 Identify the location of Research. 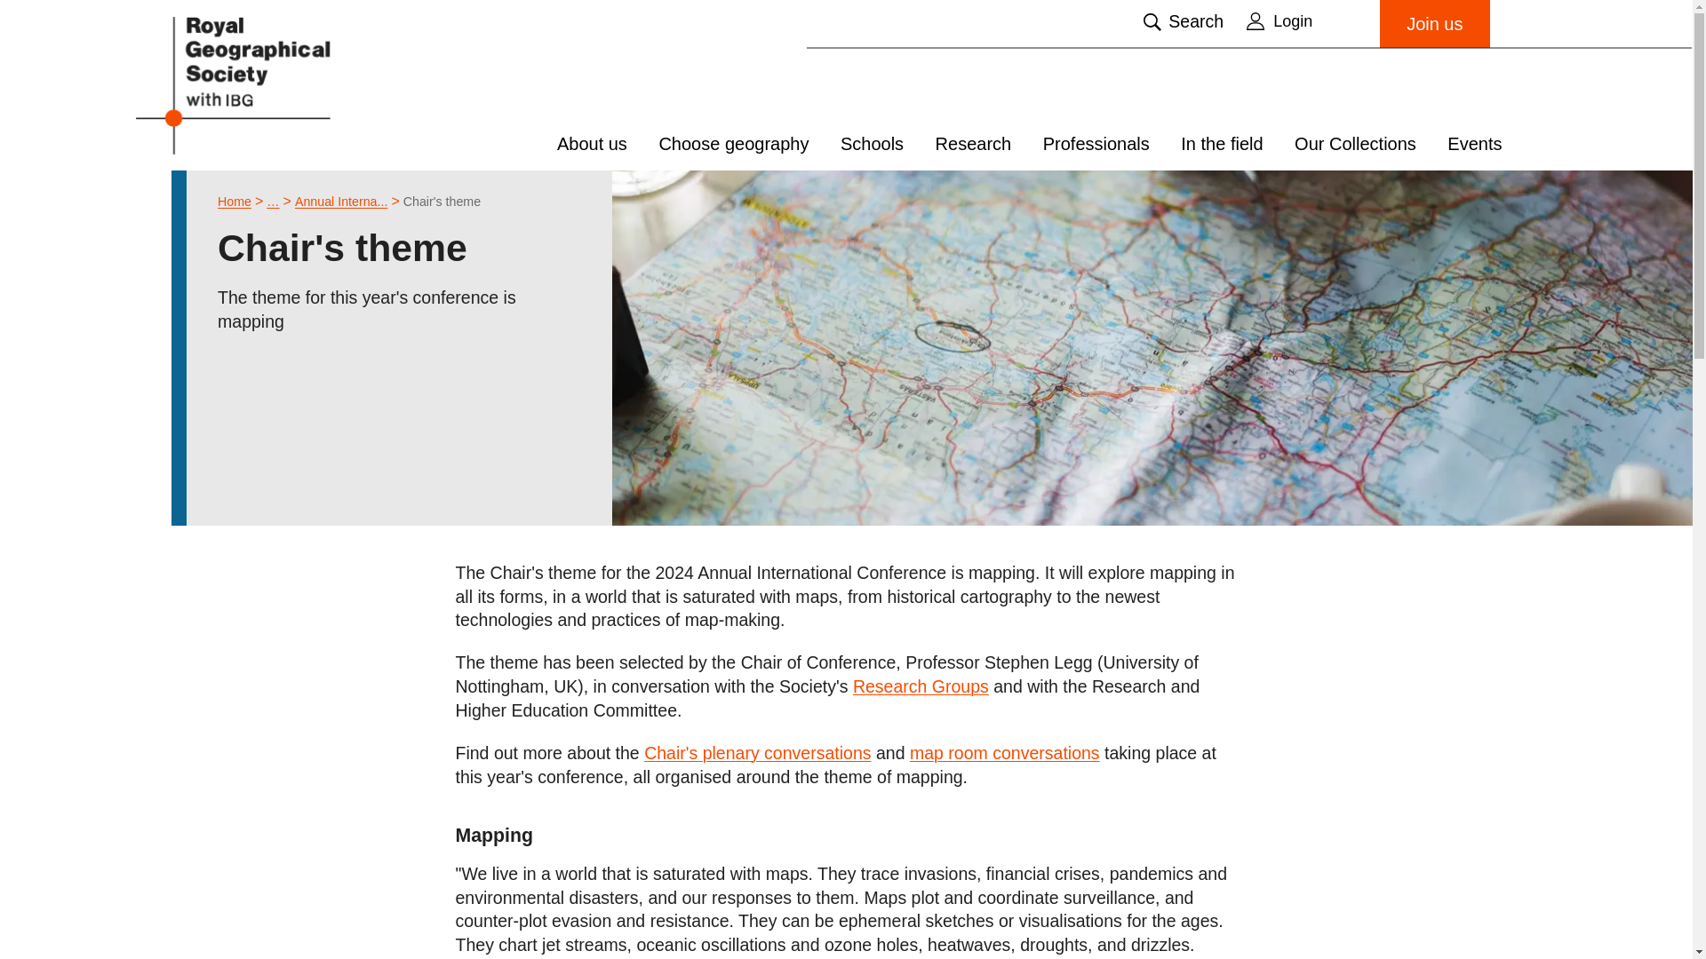
(973, 144).